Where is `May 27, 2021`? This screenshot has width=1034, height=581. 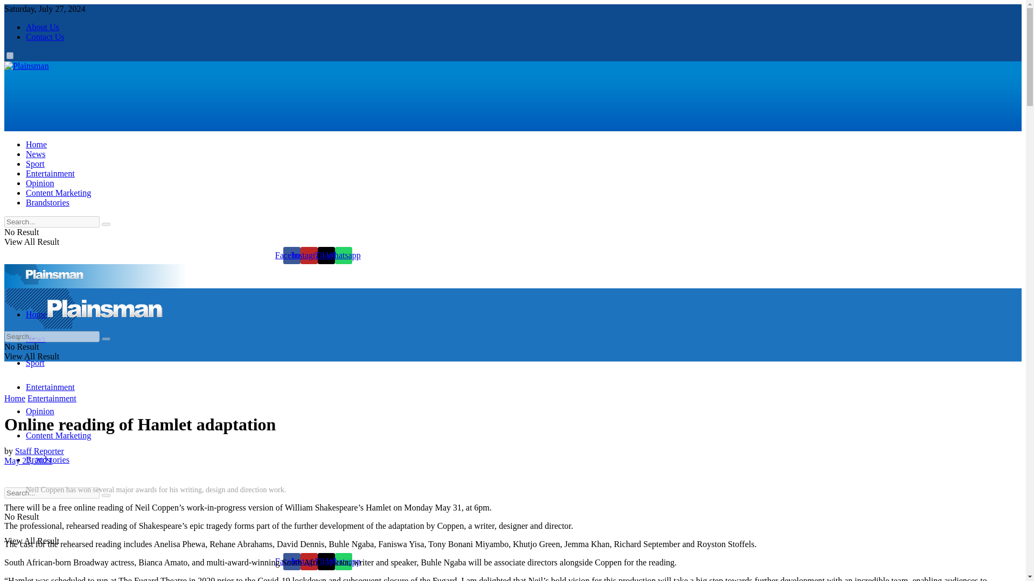 May 27, 2021 is located at coordinates (28, 460).